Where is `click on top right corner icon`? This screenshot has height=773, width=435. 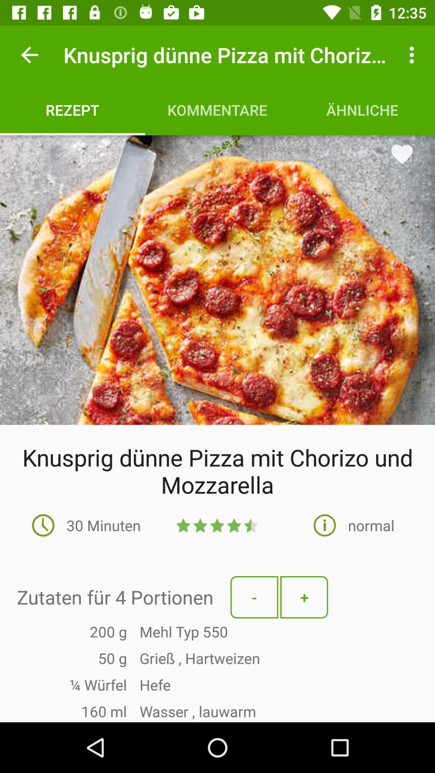 click on top right corner icon is located at coordinates (414, 55).